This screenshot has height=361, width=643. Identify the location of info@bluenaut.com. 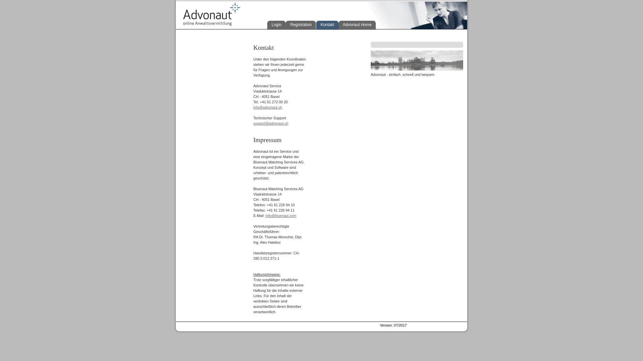
(281, 216).